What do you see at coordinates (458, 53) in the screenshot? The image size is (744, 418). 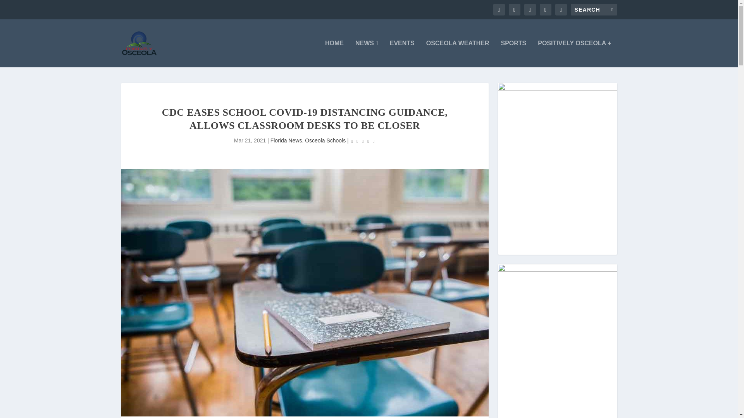 I see `OSCEOLA WEATHER` at bounding box center [458, 53].